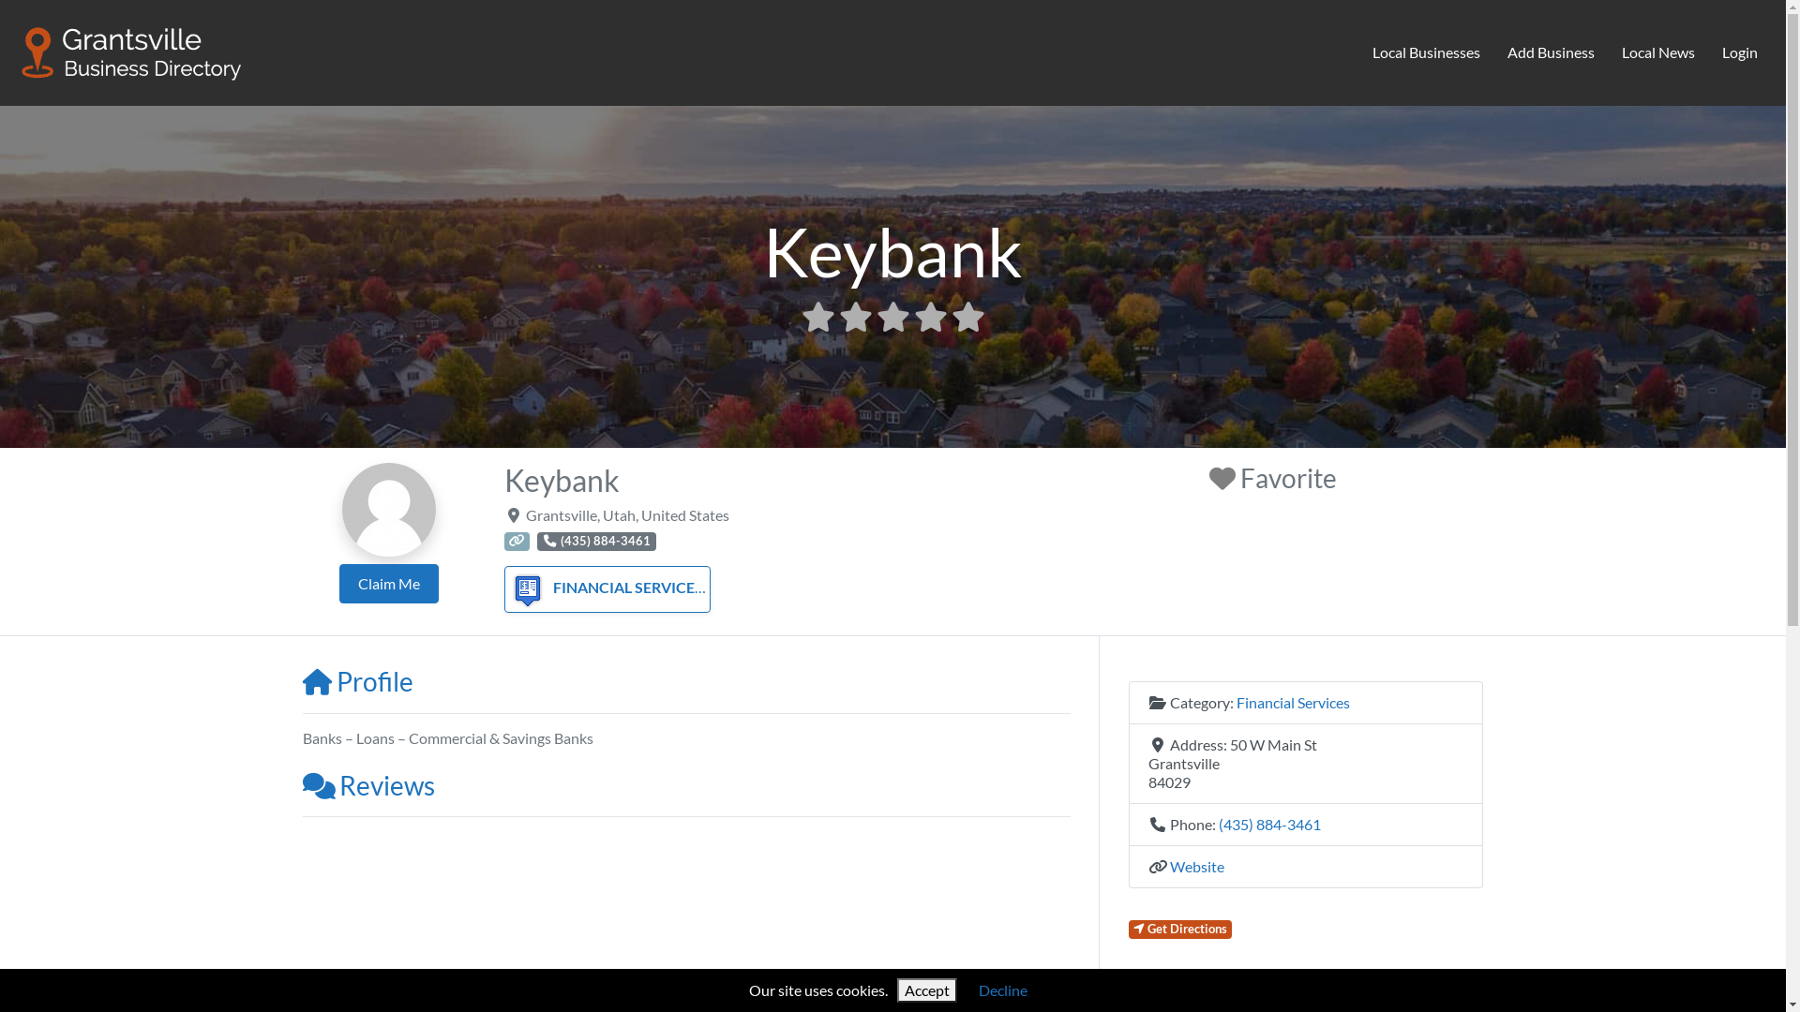  What do you see at coordinates (927, 990) in the screenshot?
I see `Accept` at bounding box center [927, 990].